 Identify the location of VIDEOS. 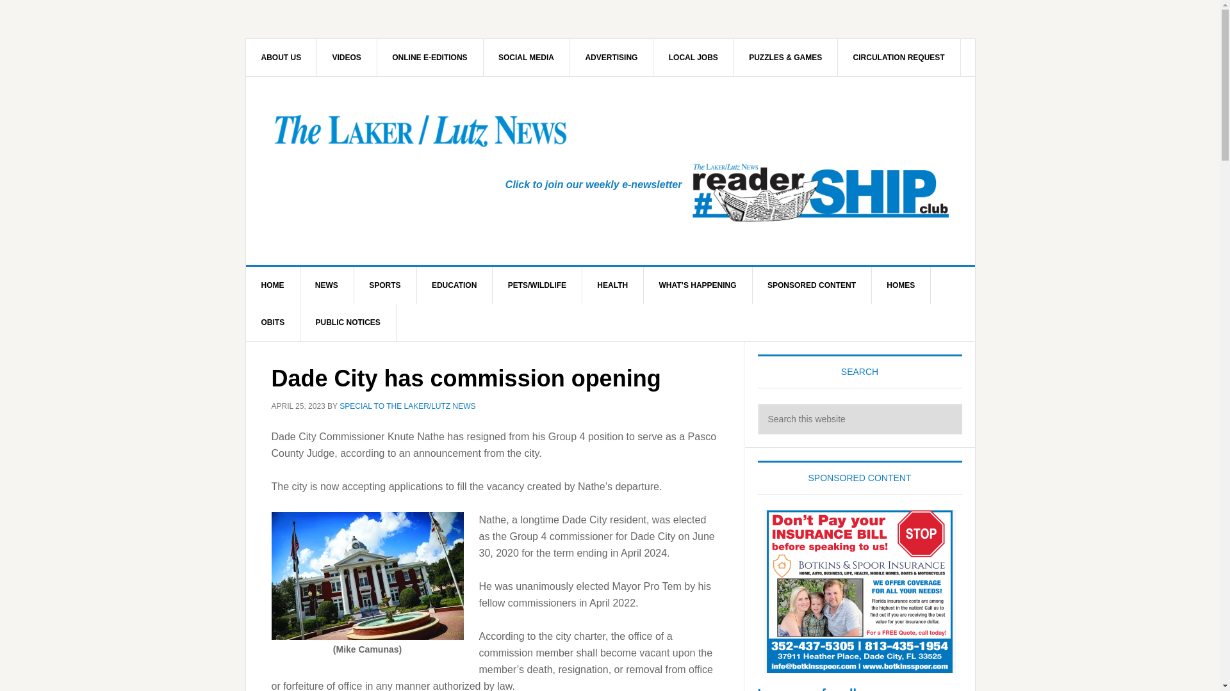
(347, 57).